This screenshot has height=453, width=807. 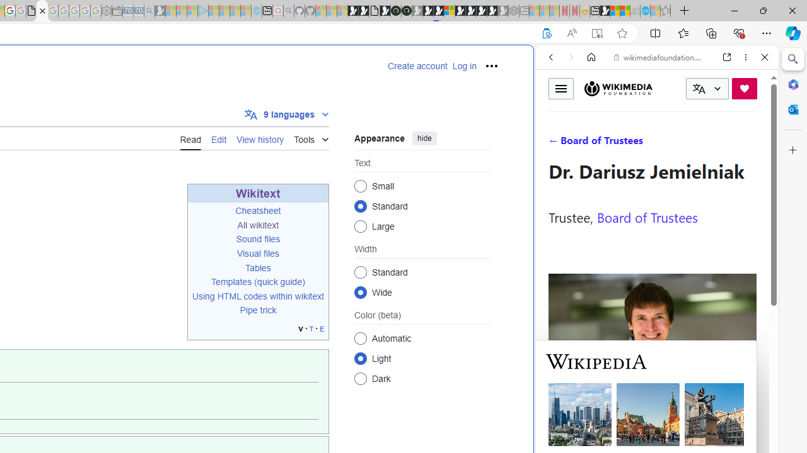 I want to click on Tools, so click(x=311, y=137).